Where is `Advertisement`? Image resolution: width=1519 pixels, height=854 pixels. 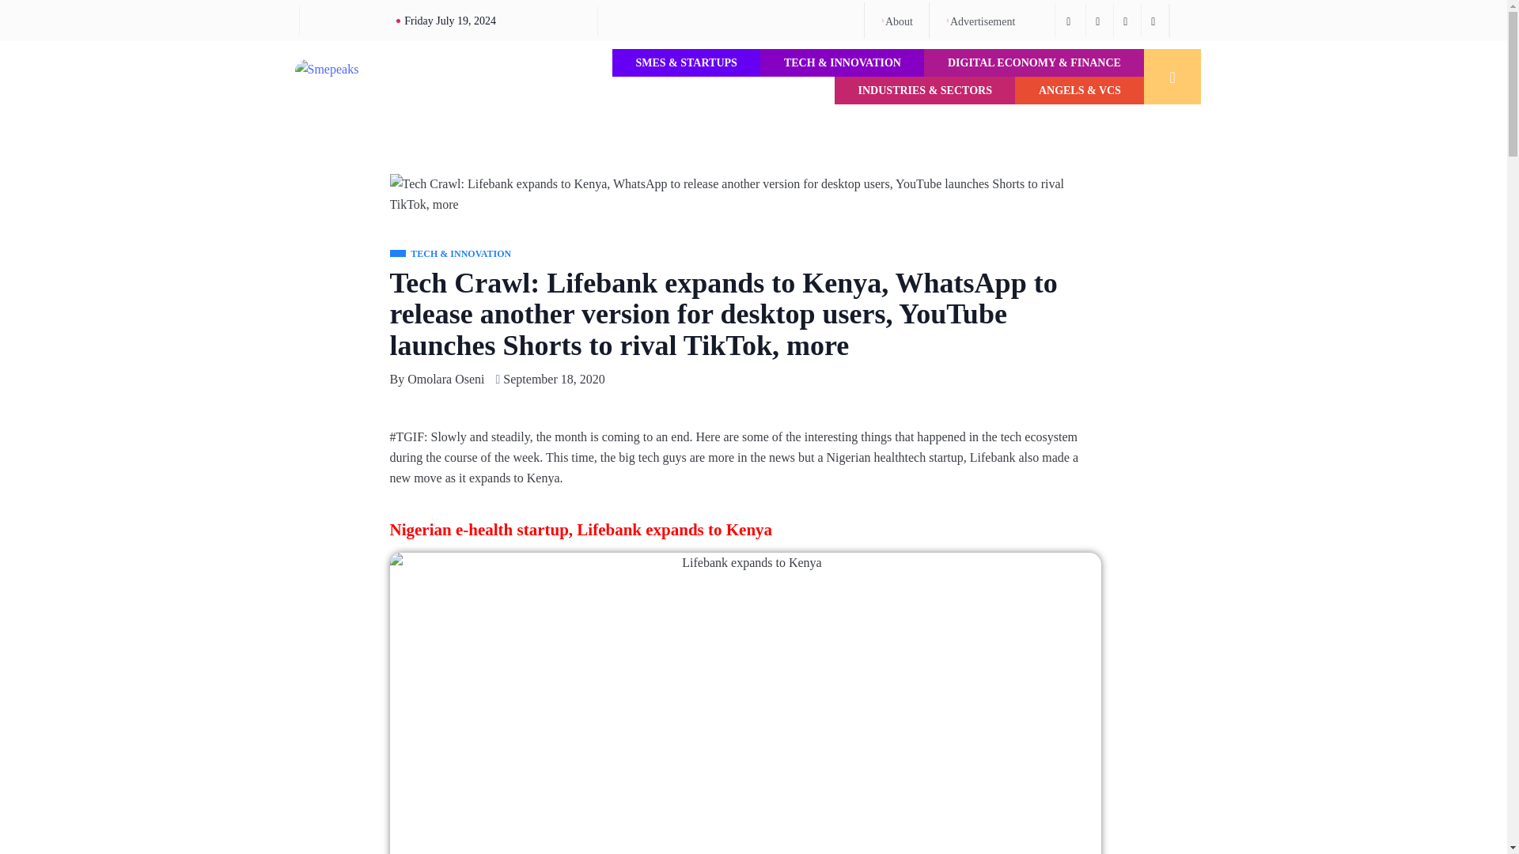 Advertisement is located at coordinates (979, 21).